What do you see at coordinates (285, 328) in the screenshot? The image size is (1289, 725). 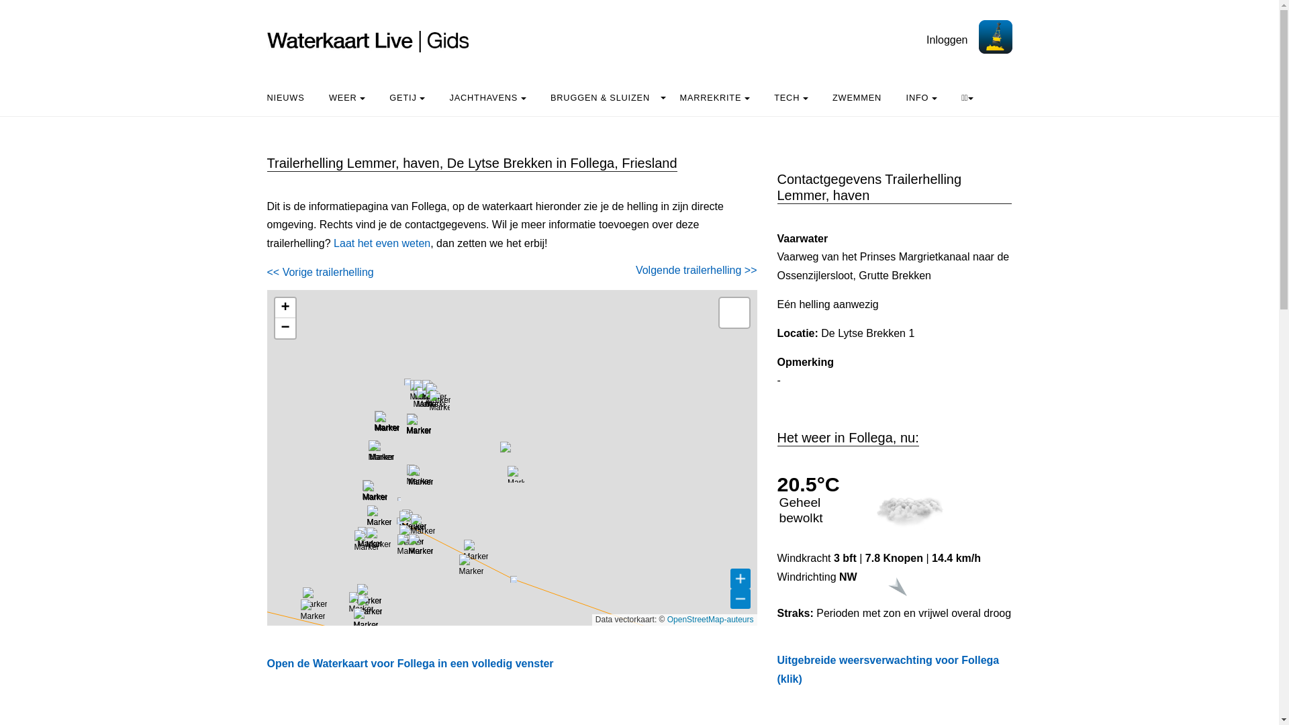 I see `Zoom out` at bounding box center [285, 328].